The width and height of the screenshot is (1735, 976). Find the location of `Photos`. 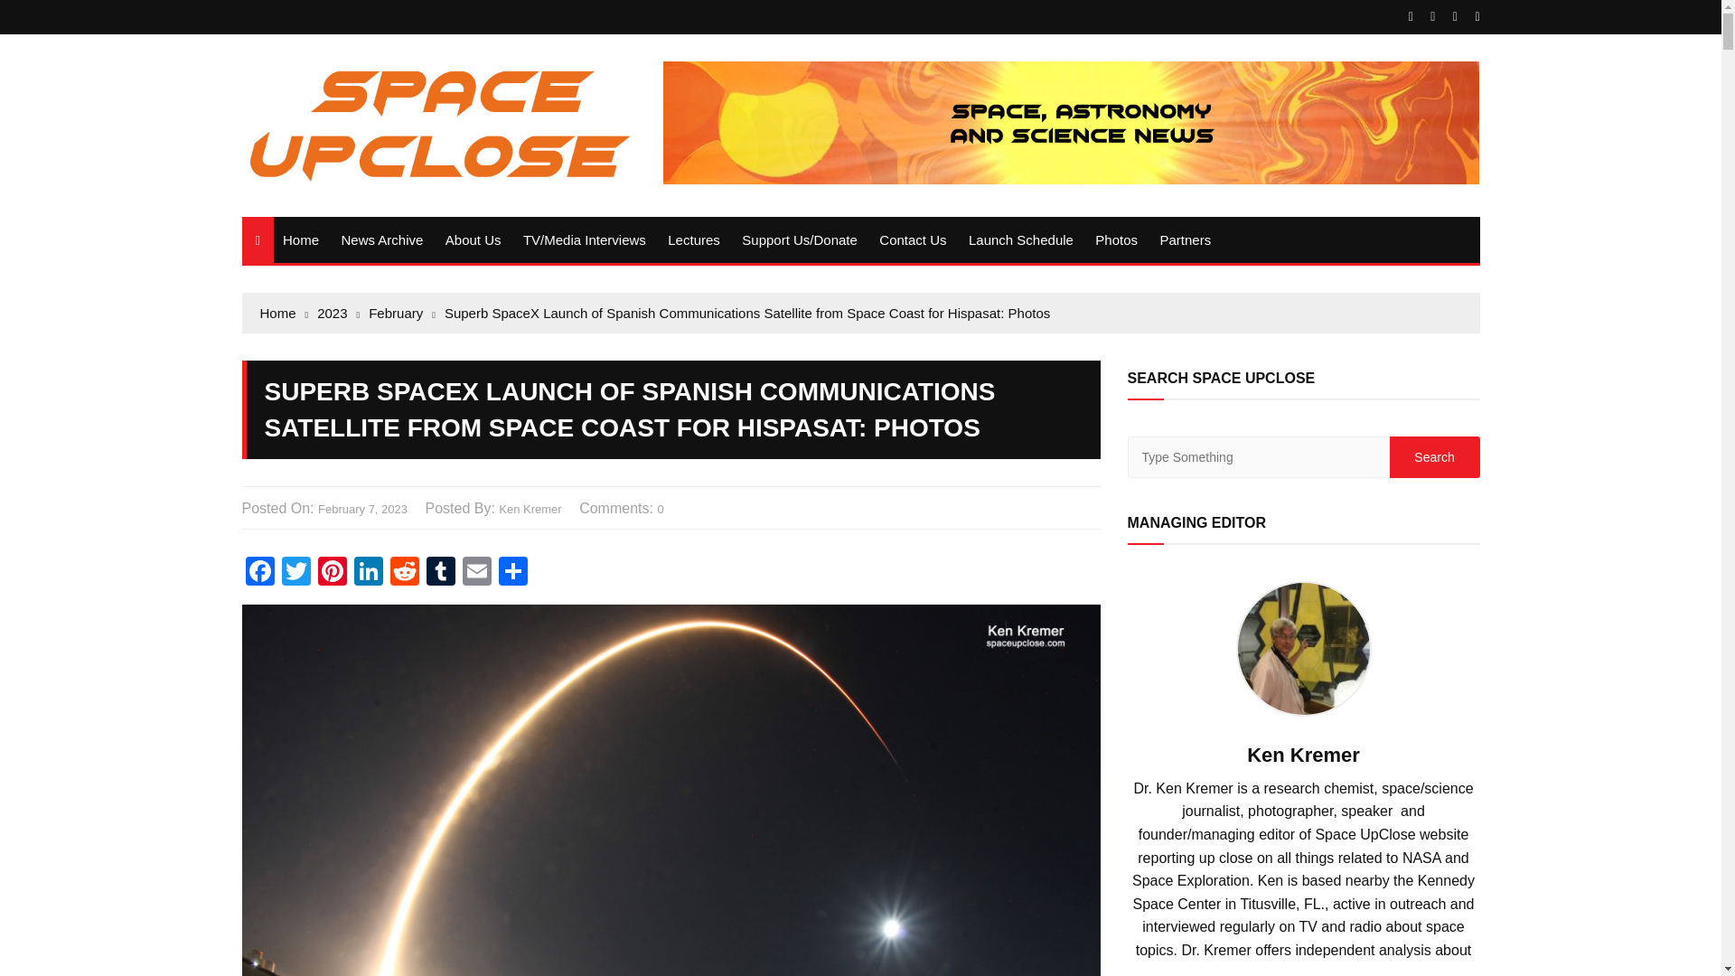

Photos is located at coordinates (1116, 239).